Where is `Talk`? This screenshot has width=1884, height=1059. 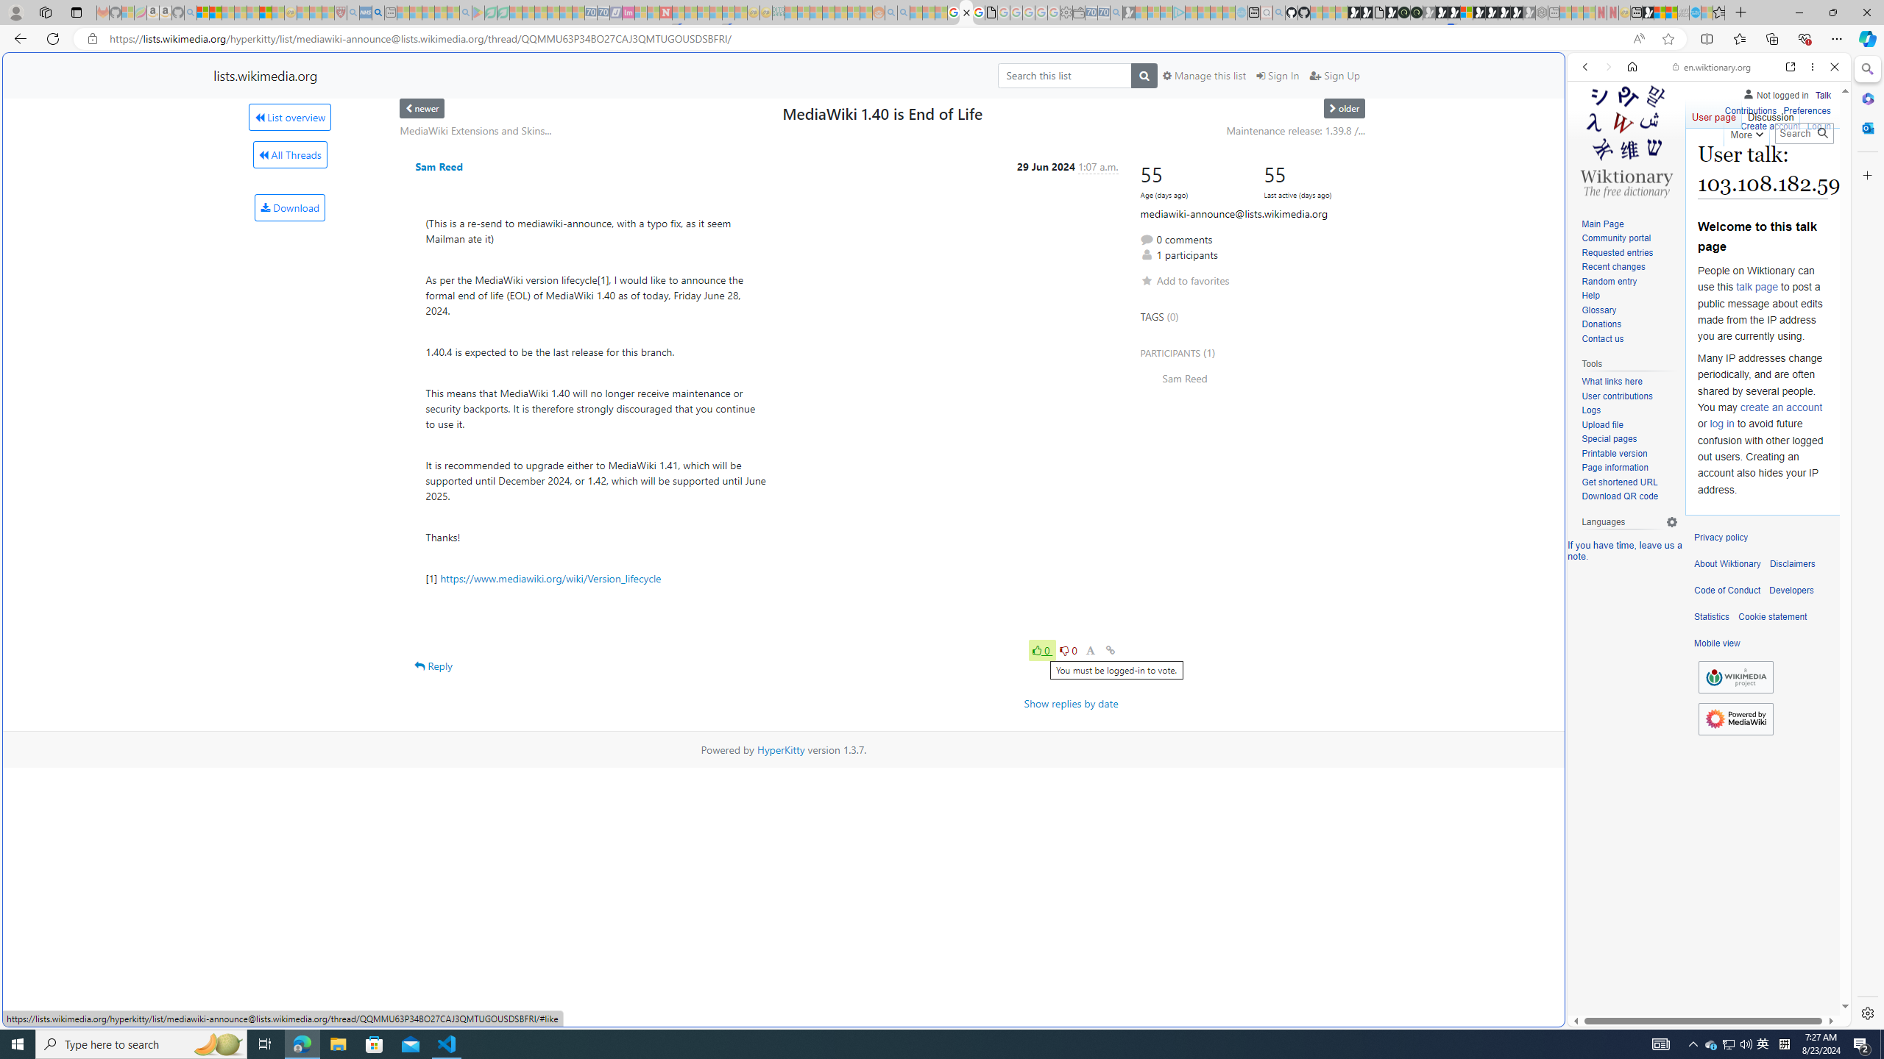
Talk is located at coordinates (1822, 95).